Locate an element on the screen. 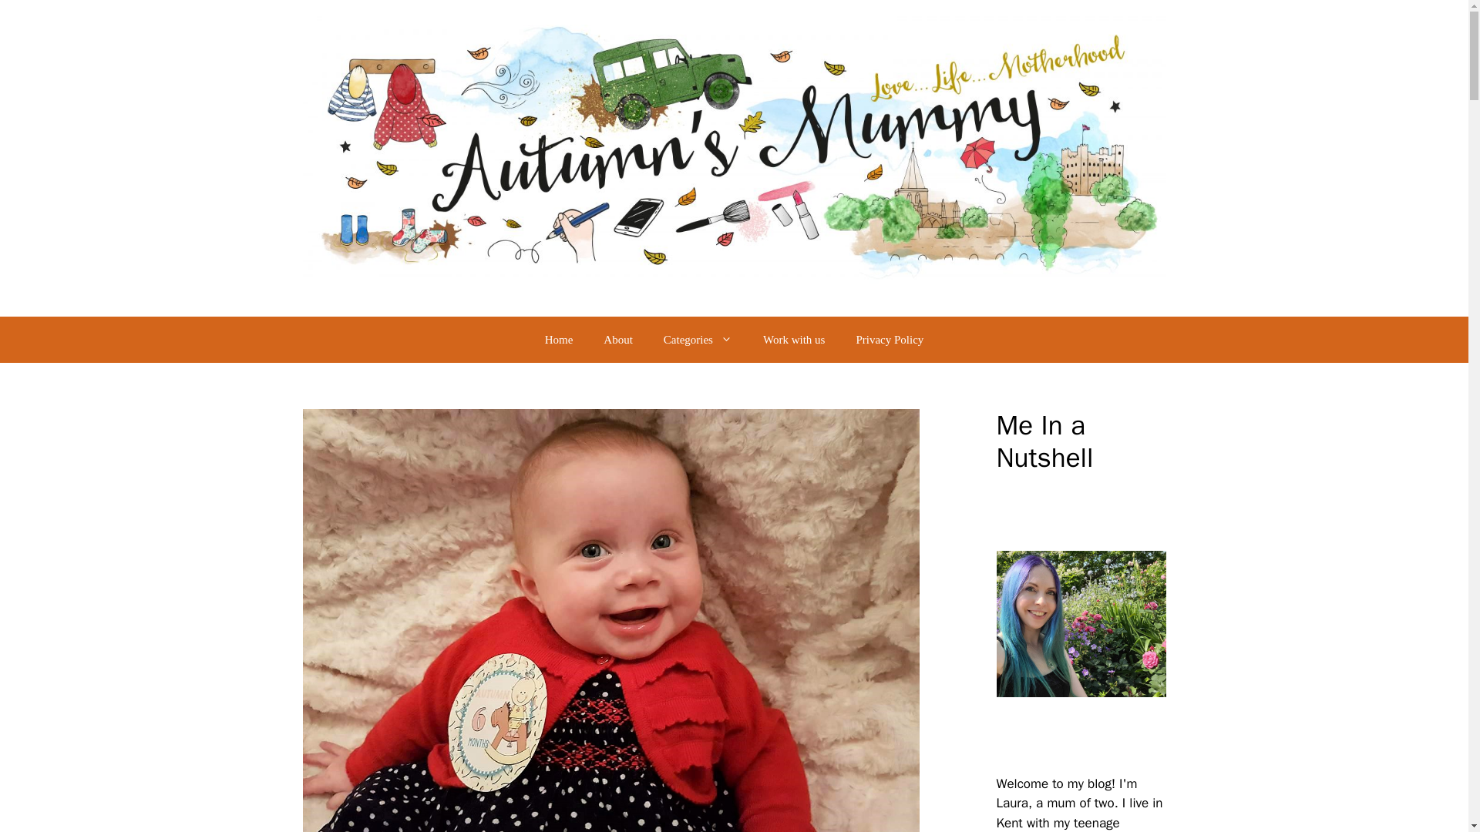 The height and width of the screenshot is (832, 1480). Categories is located at coordinates (697, 339).